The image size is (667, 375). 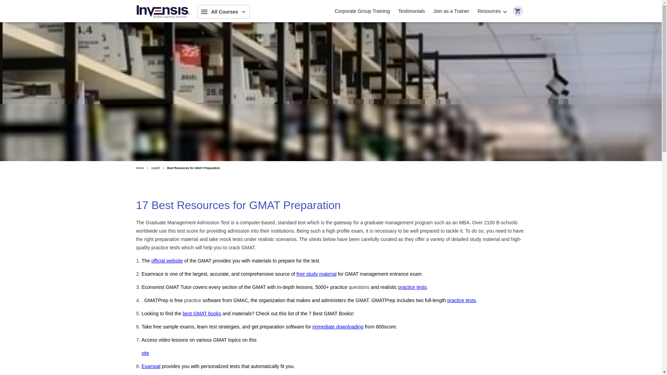 What do you see at coordinates (462, 300) in the screenshot?
I see `practice tests` at bounding box center [462, 300].